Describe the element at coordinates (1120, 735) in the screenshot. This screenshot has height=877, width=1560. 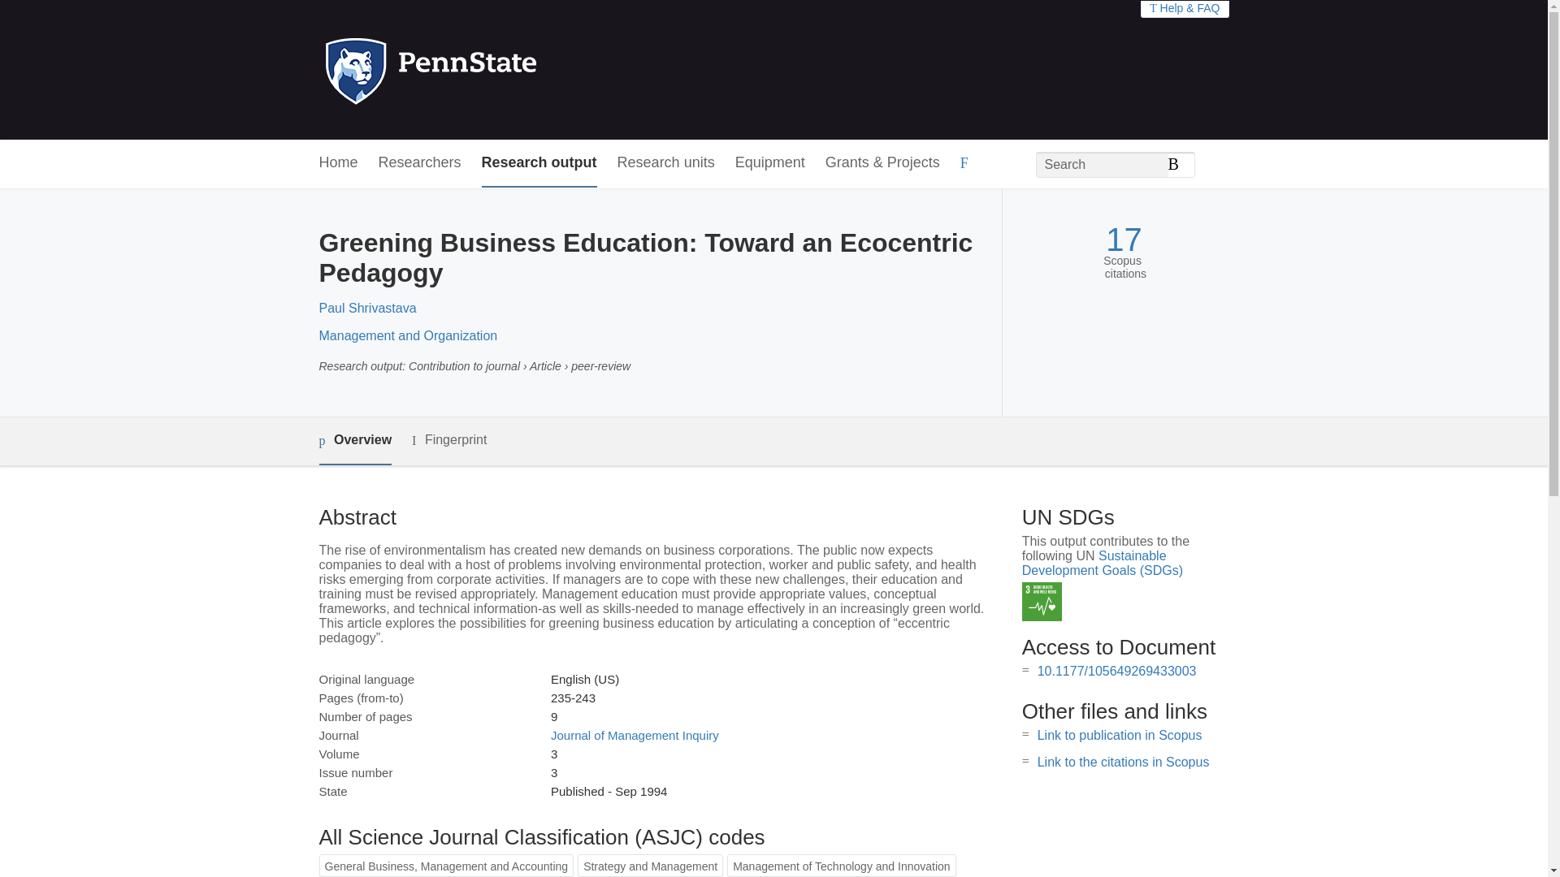
I see `Link to publication in Scopus` at that location.